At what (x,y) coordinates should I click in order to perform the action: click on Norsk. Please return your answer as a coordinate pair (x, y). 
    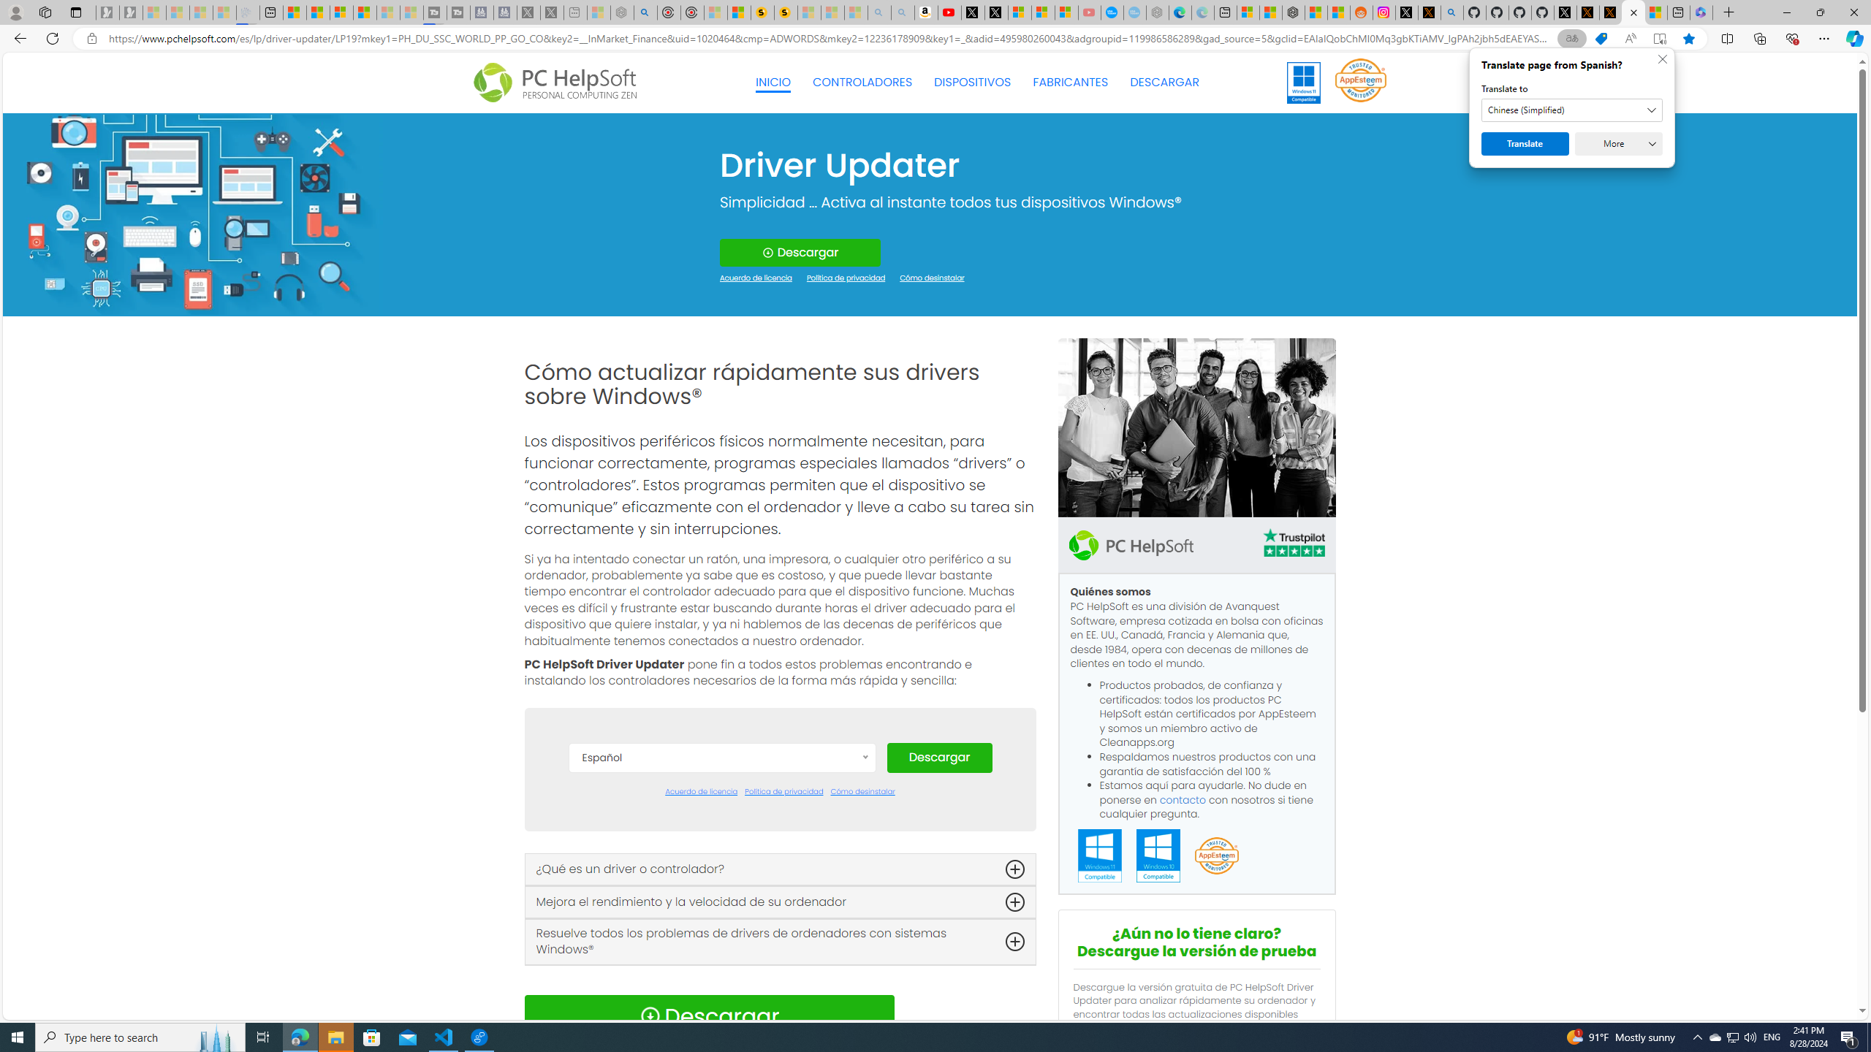
    Looking at the image, I should click on (722, 1002).